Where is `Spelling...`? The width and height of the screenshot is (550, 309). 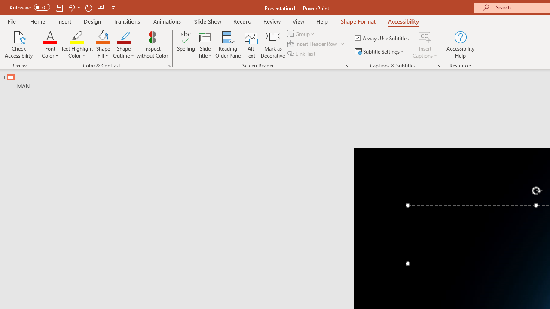 Spelling... is located at coordinates (186, 45).